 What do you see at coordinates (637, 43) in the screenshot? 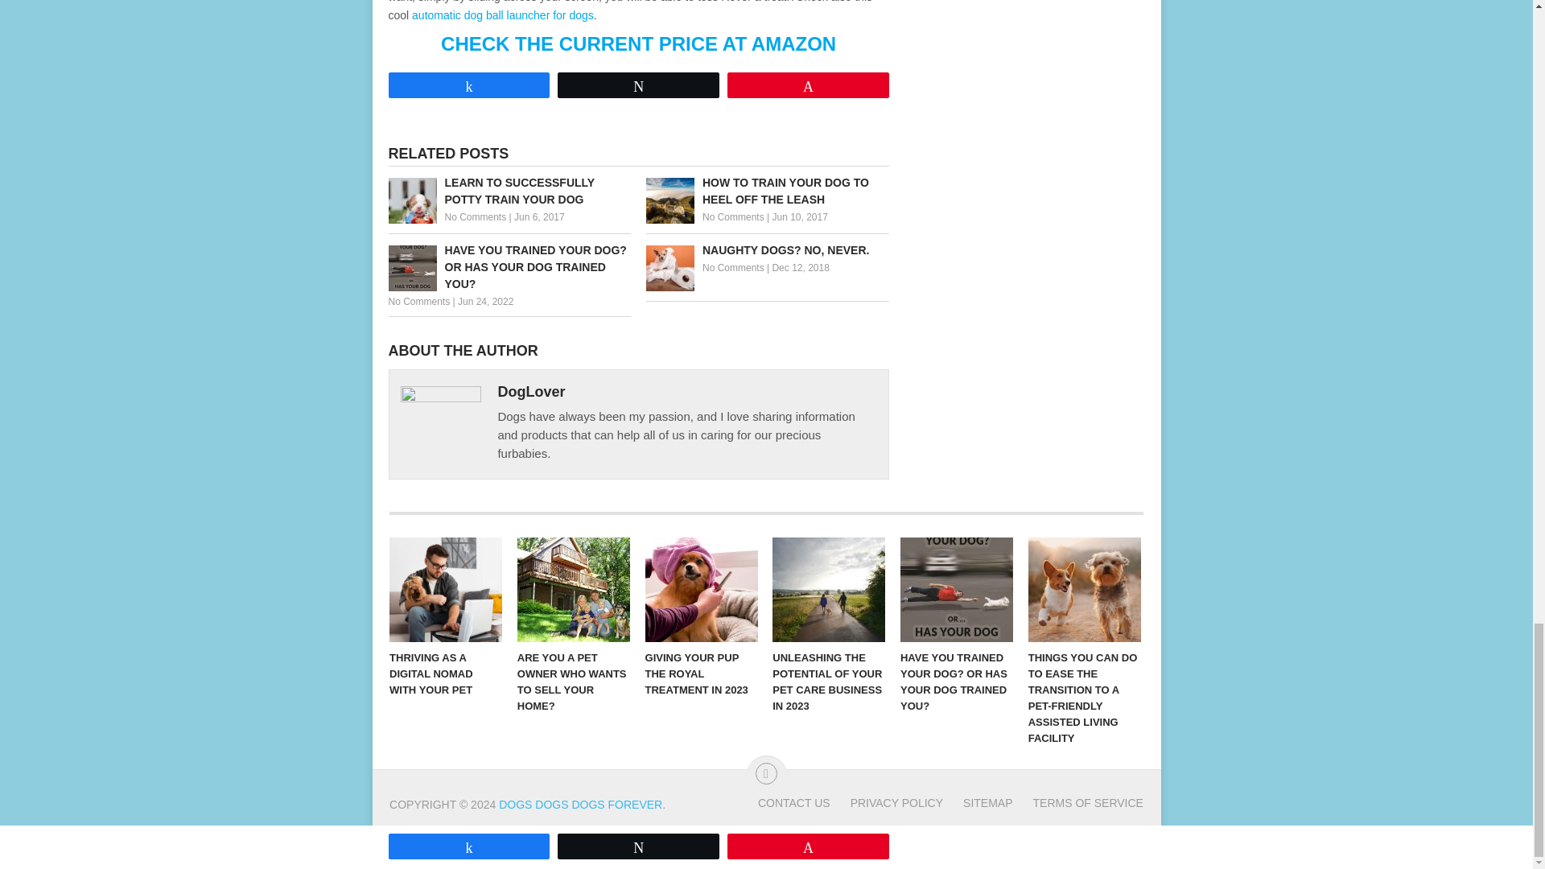
I see `CHECK THE CURRENT PRICE AT AMAZON` at bounding box center [637, 43].